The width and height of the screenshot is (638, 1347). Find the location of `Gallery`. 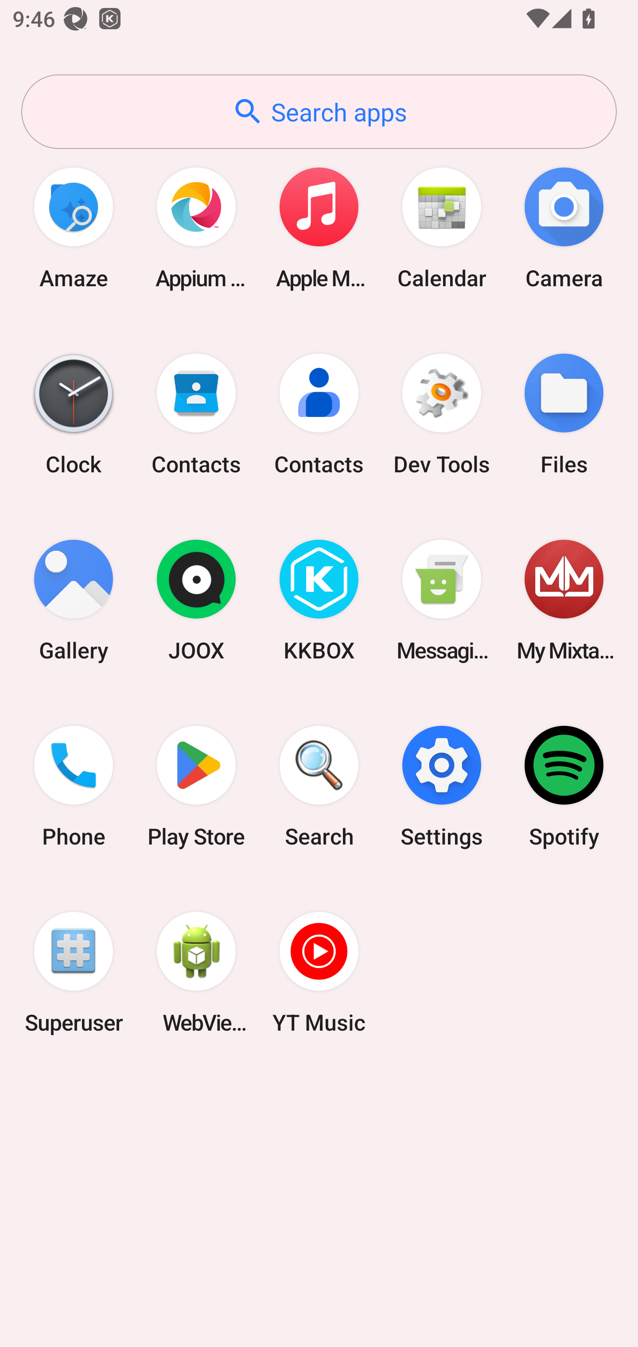

Gallery is located at coordinates (74, 601).